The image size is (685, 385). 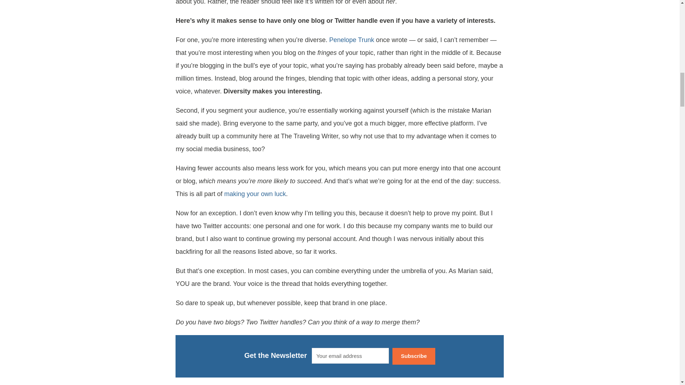 What do you see at coordinates (414, 356) in the screenshot?
I see `Subscribe` at bounding box center [414, 356].